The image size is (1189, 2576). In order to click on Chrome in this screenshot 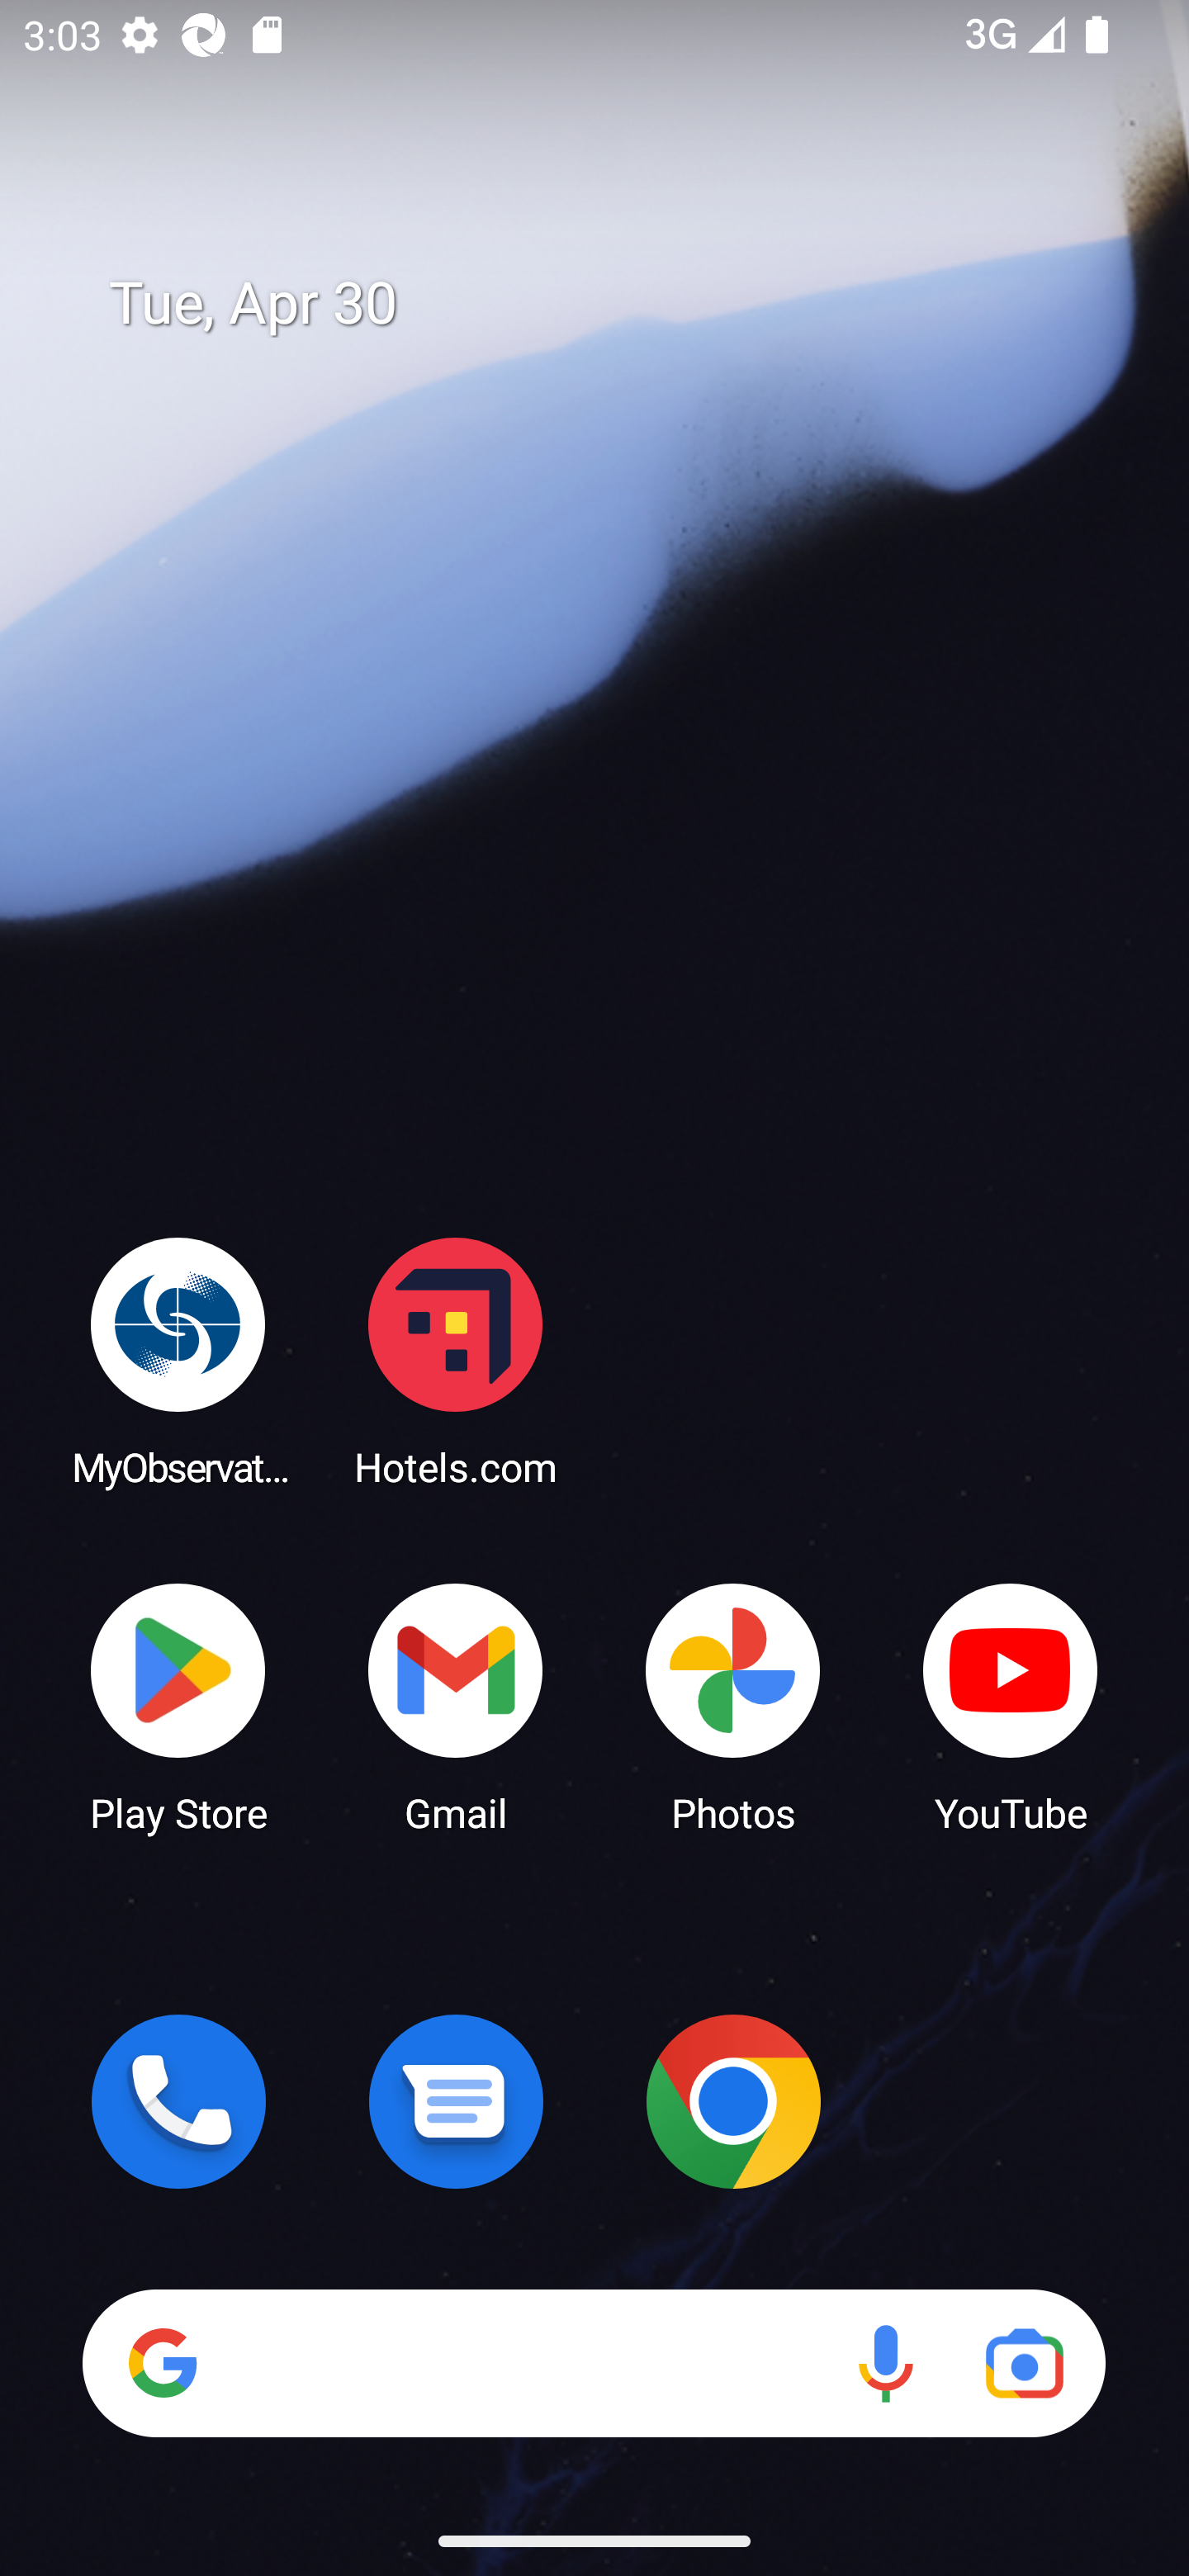, I will do `click(733, 2101)`.